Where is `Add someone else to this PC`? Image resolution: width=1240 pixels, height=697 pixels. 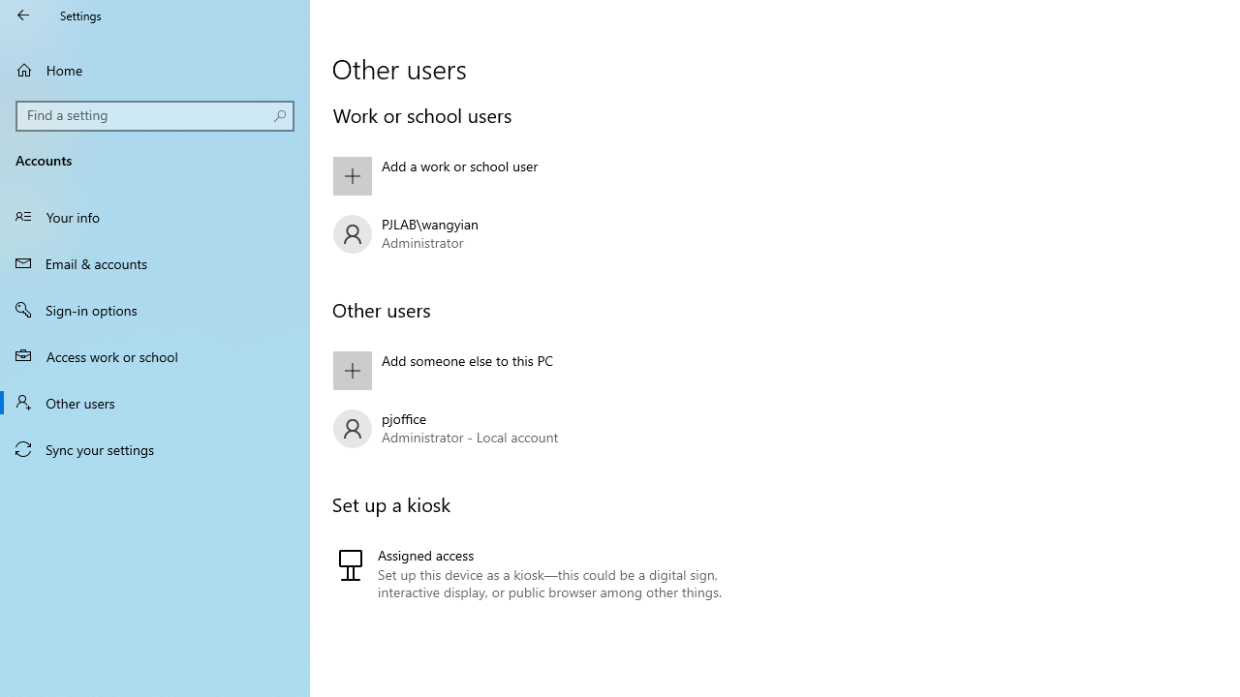
Add someone else to this PC is located at coordinates (545, 370).